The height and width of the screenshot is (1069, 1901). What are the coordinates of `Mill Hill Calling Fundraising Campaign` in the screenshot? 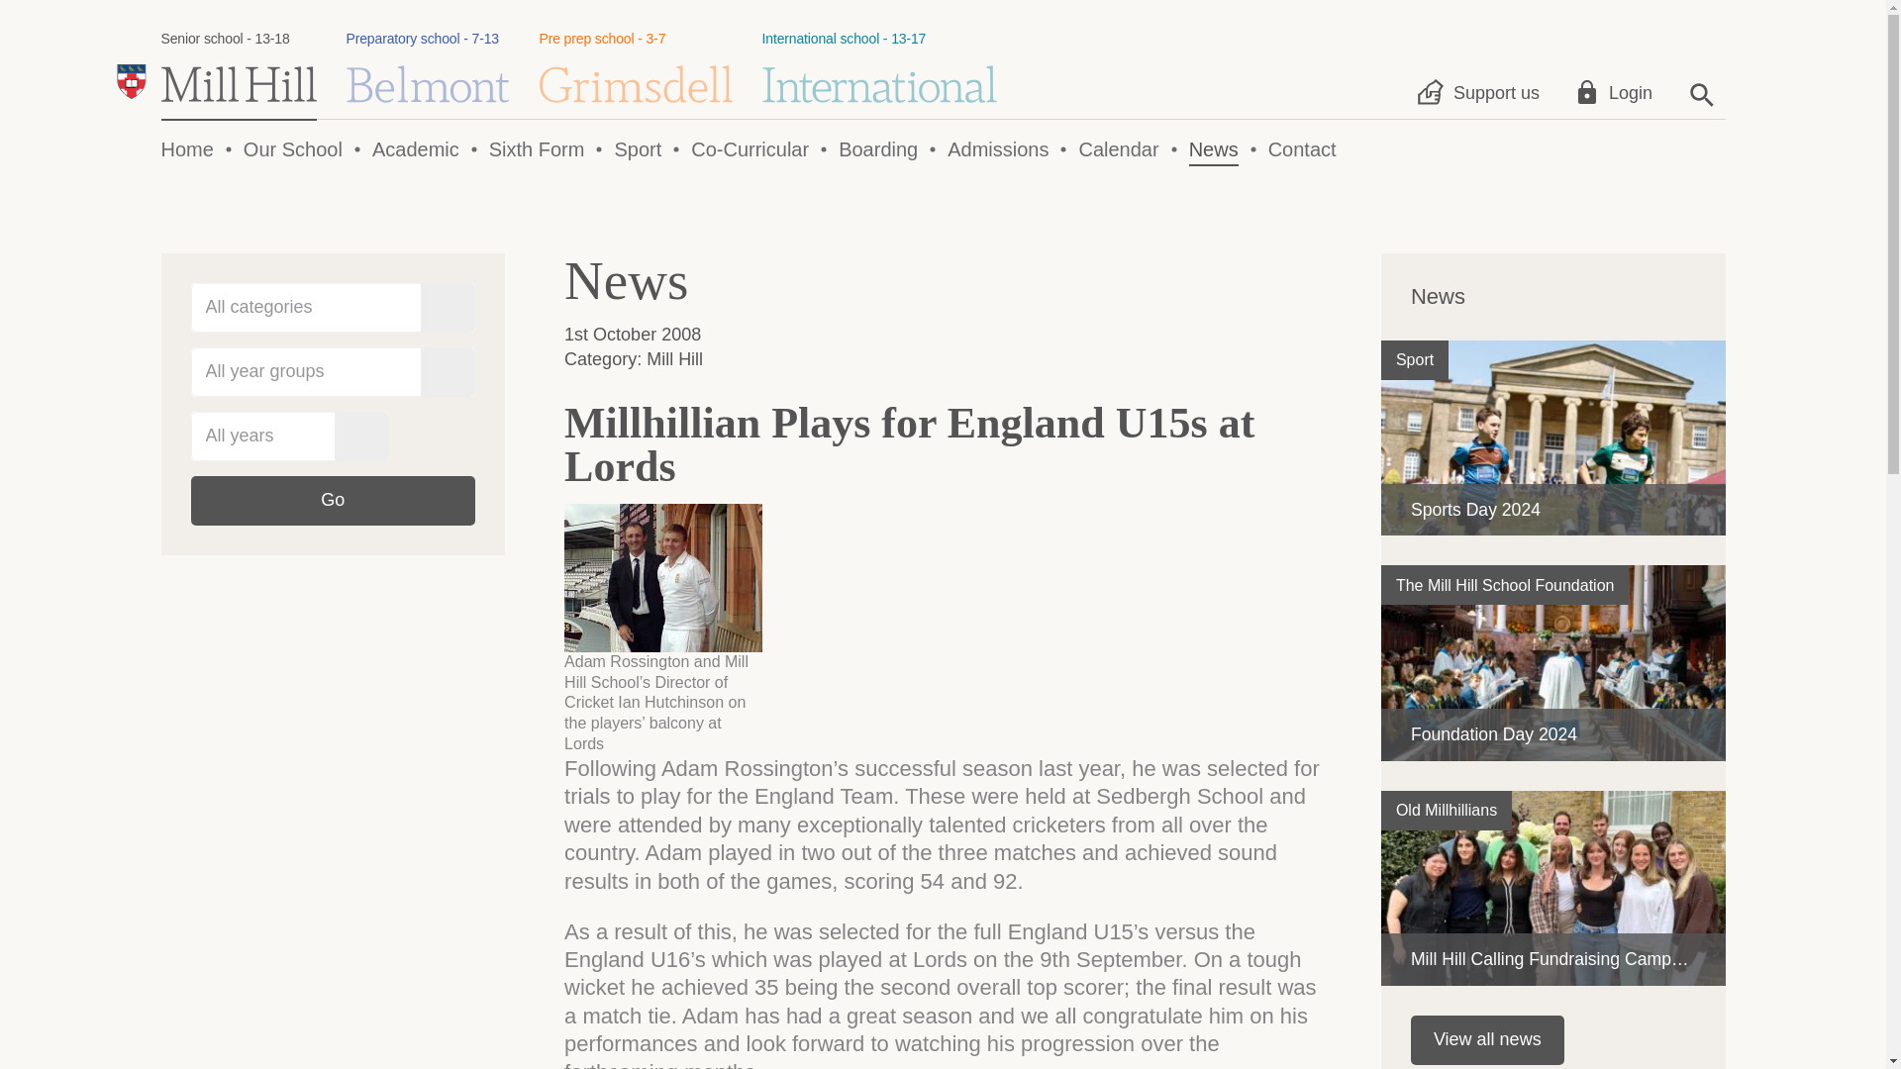 It's located at (1553, 888).